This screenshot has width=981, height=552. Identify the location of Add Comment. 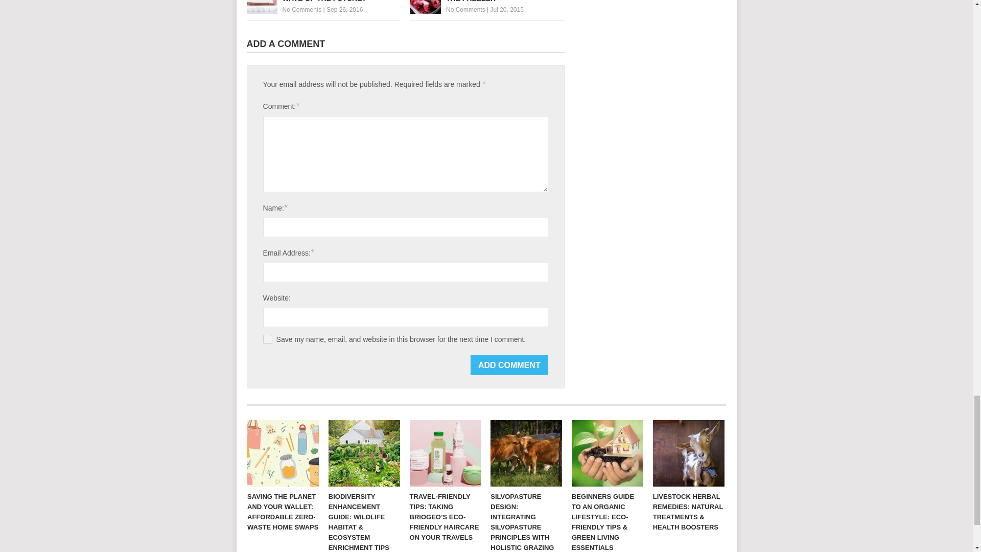
(509, 365).